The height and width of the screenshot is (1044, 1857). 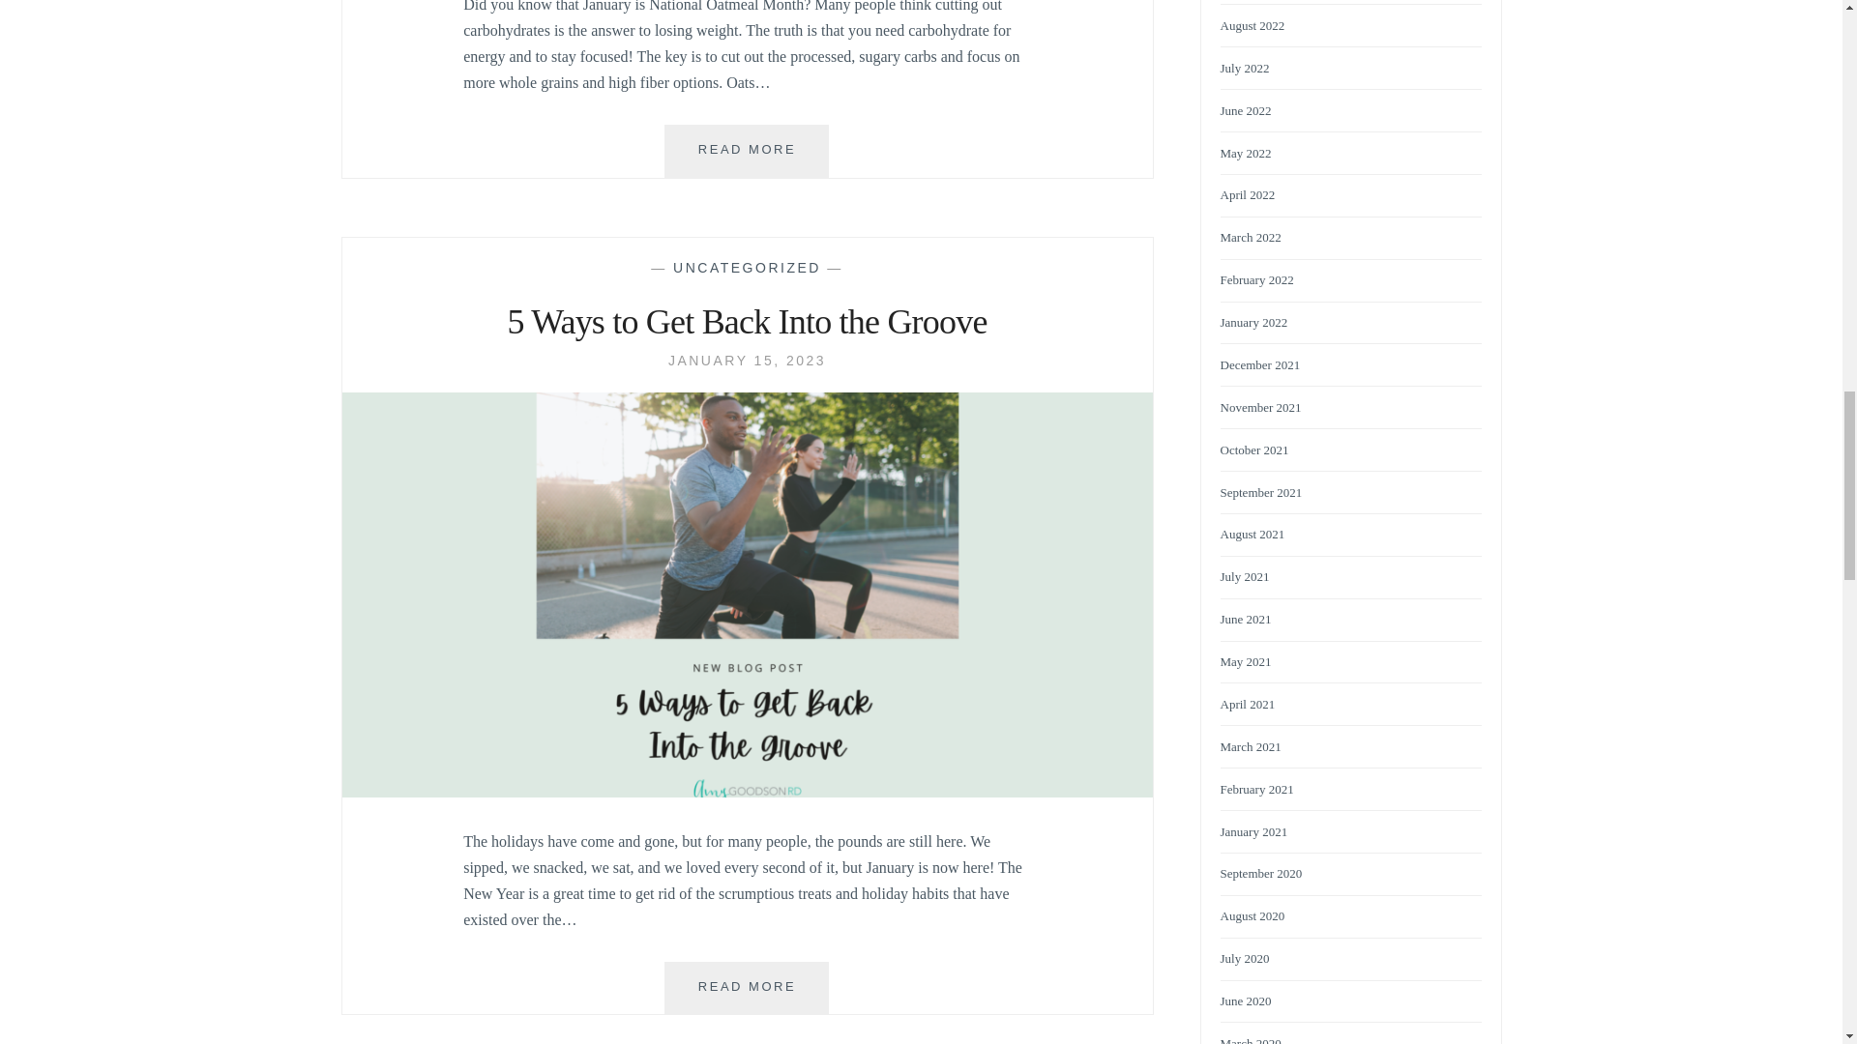 I want to click on 5 Ways to Get Back Into the Groove, so click(x=747, y=793).